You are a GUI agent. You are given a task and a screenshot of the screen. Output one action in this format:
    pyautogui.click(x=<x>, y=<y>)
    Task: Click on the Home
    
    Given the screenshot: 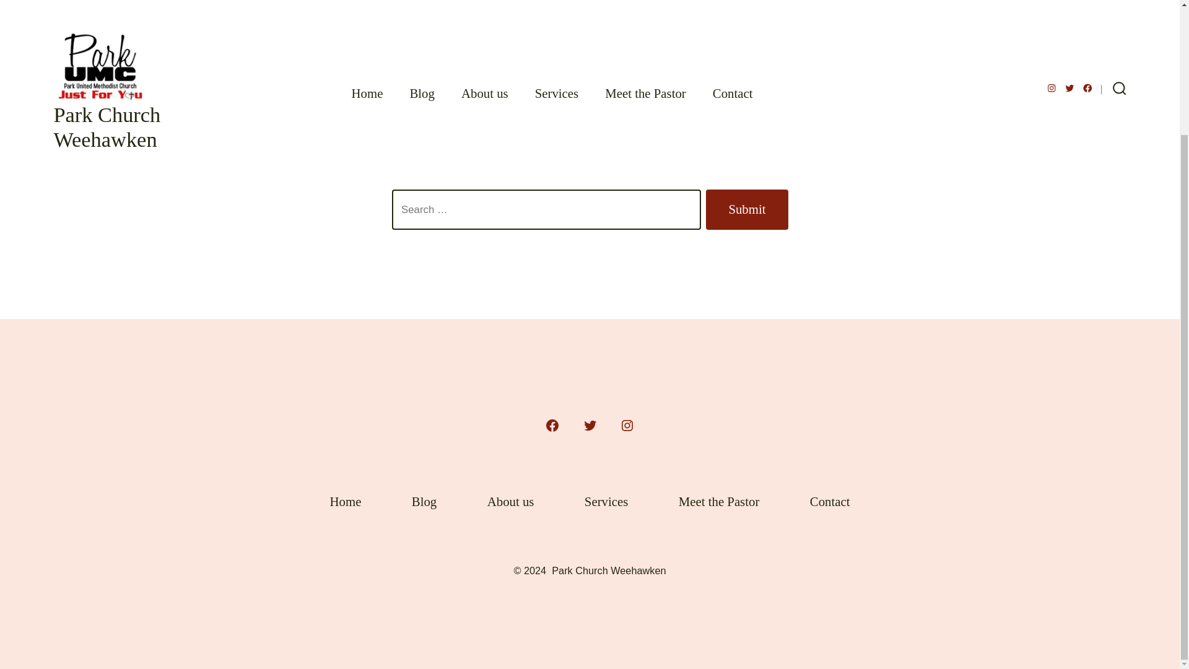 What is the action you would take?
    pyautogui.click(x=346, y=502)
    